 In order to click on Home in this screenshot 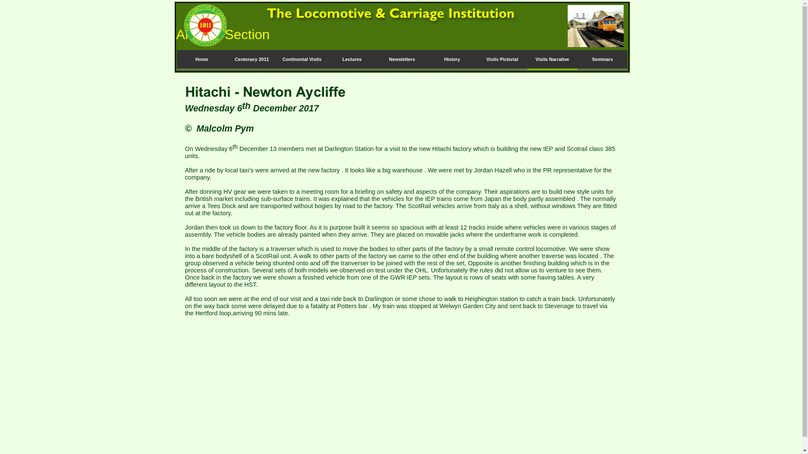, I will do `click(202, 60)`.